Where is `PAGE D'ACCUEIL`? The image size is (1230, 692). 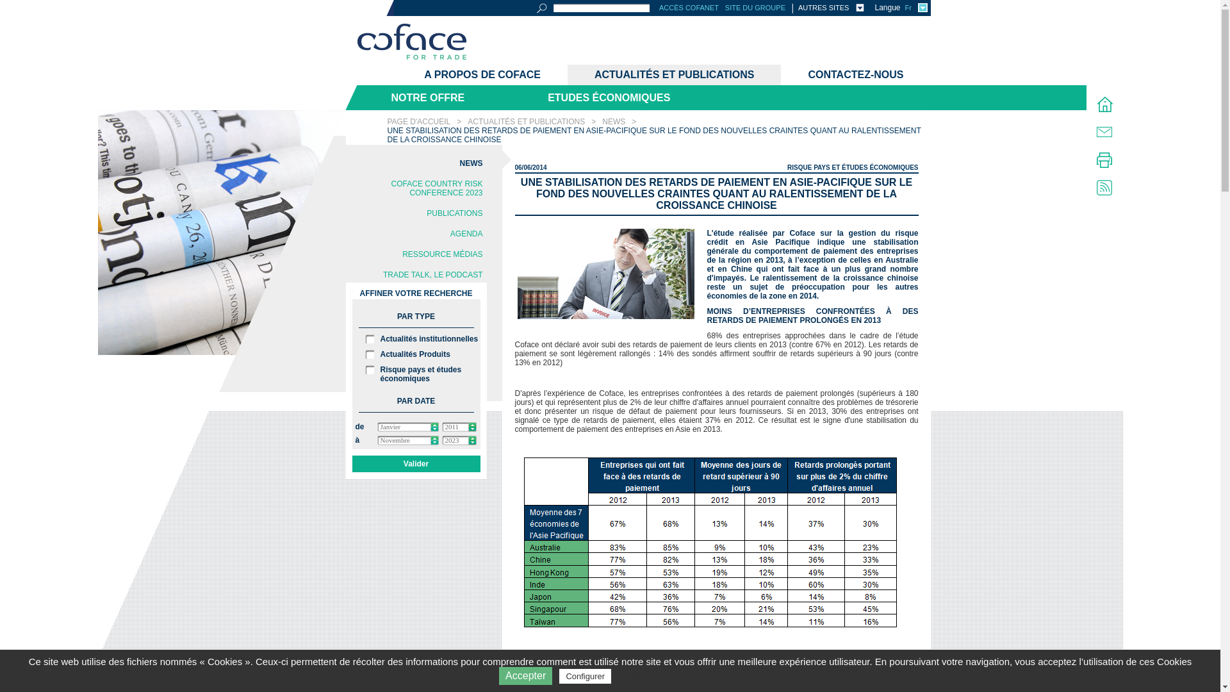
PAGE D'ACCUEIL is located at coordinates (419, 122).